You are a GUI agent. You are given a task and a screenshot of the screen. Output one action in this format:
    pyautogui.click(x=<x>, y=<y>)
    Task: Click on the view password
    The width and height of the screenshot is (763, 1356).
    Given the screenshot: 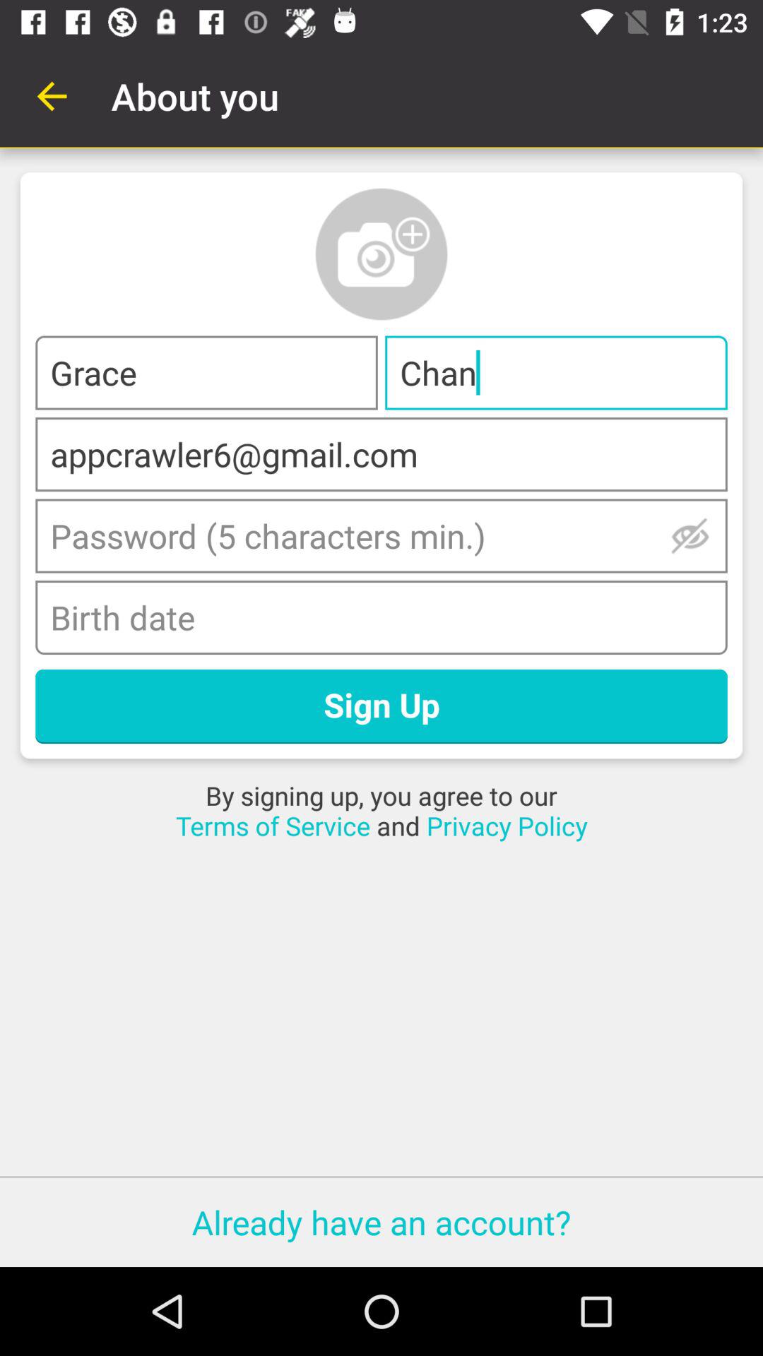 What is the action you would take?
    pyautogui.click(x=690, y=535)
    